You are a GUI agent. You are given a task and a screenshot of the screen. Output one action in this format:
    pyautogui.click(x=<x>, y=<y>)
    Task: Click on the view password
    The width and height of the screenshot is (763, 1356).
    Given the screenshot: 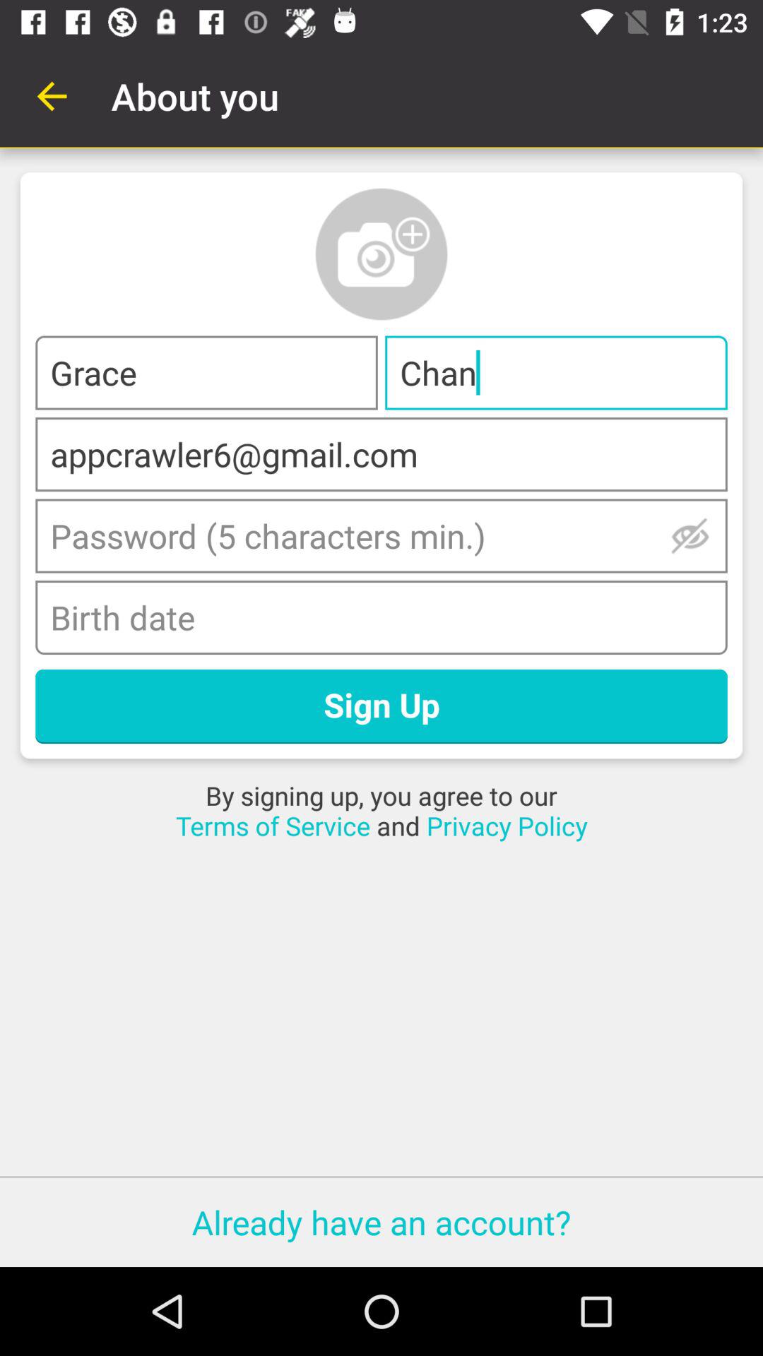 What is the action you would take?
    pyautogui.click(x=690, y=535)
    